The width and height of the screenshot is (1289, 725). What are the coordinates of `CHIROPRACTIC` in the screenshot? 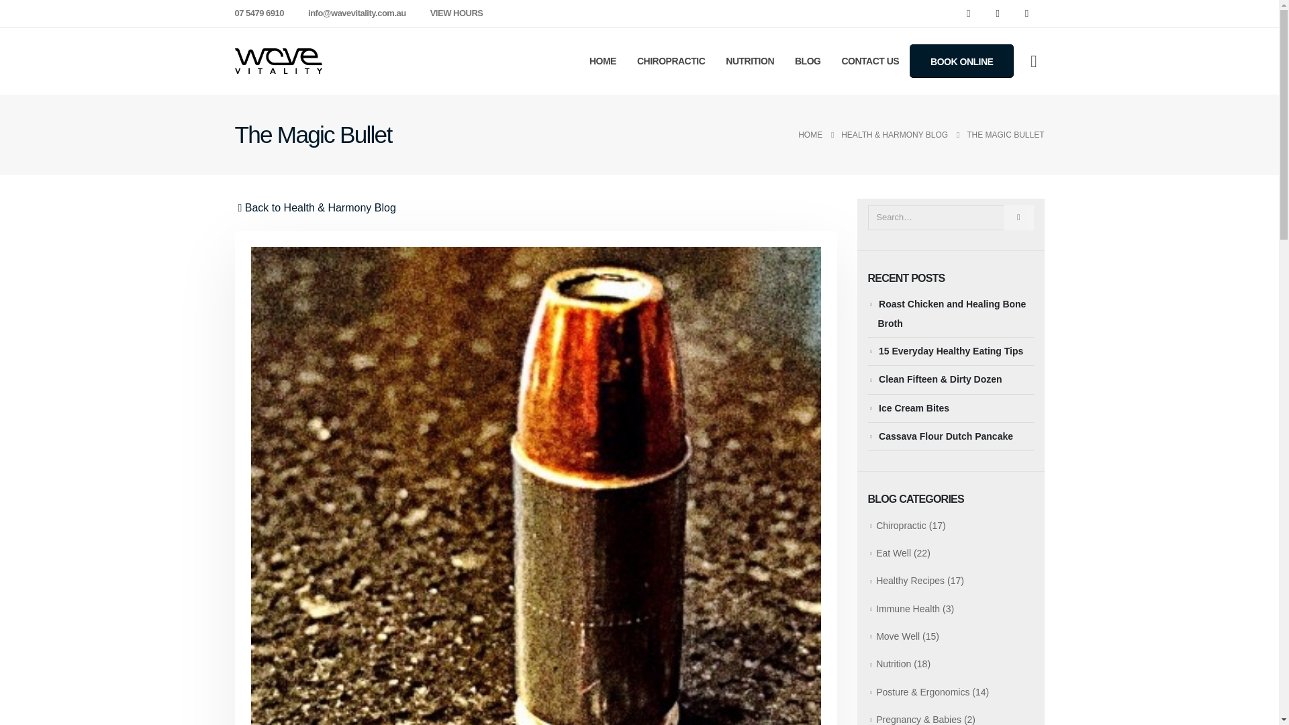 It's located at (671, 61).